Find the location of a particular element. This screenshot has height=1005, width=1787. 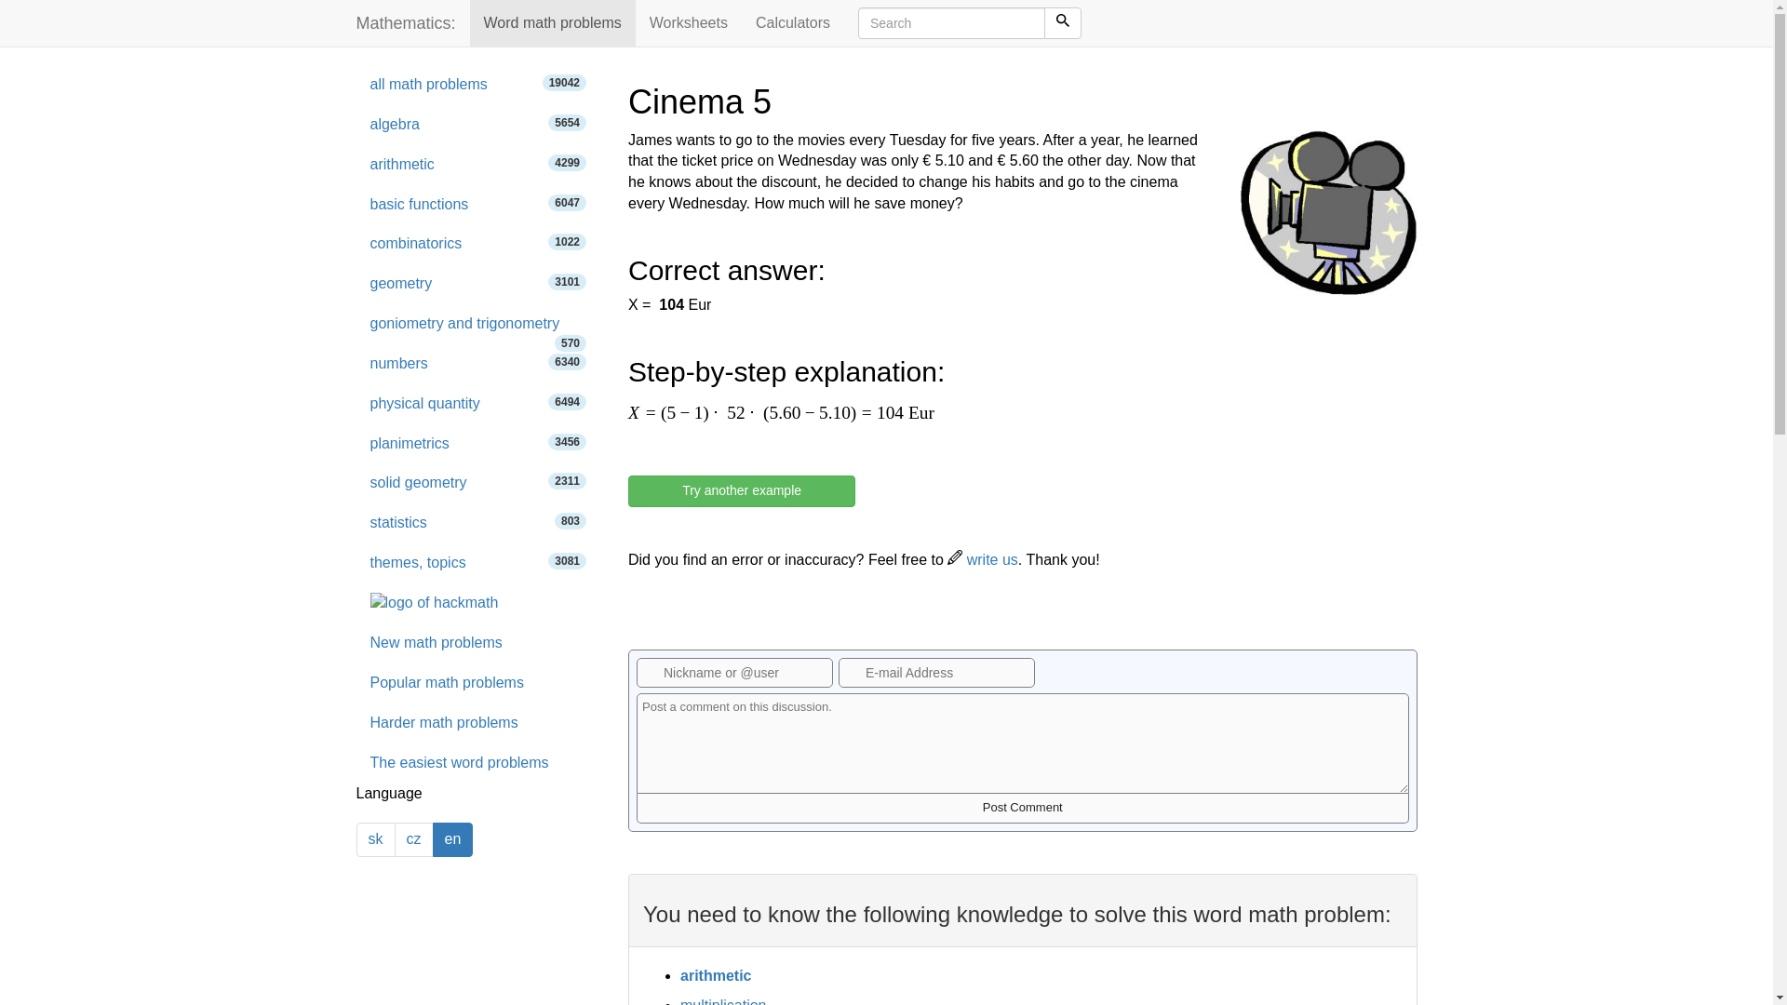

The number of examples: 6047 is located at coordinates (478, 324).